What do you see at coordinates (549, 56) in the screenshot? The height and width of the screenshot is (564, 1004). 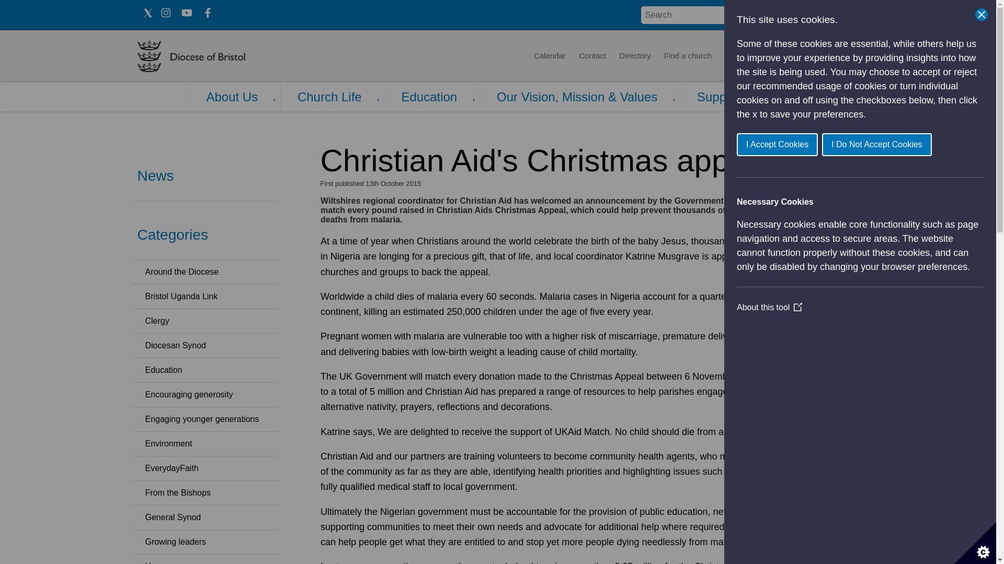 I see `Calendar` at bounding box center [549, 56].